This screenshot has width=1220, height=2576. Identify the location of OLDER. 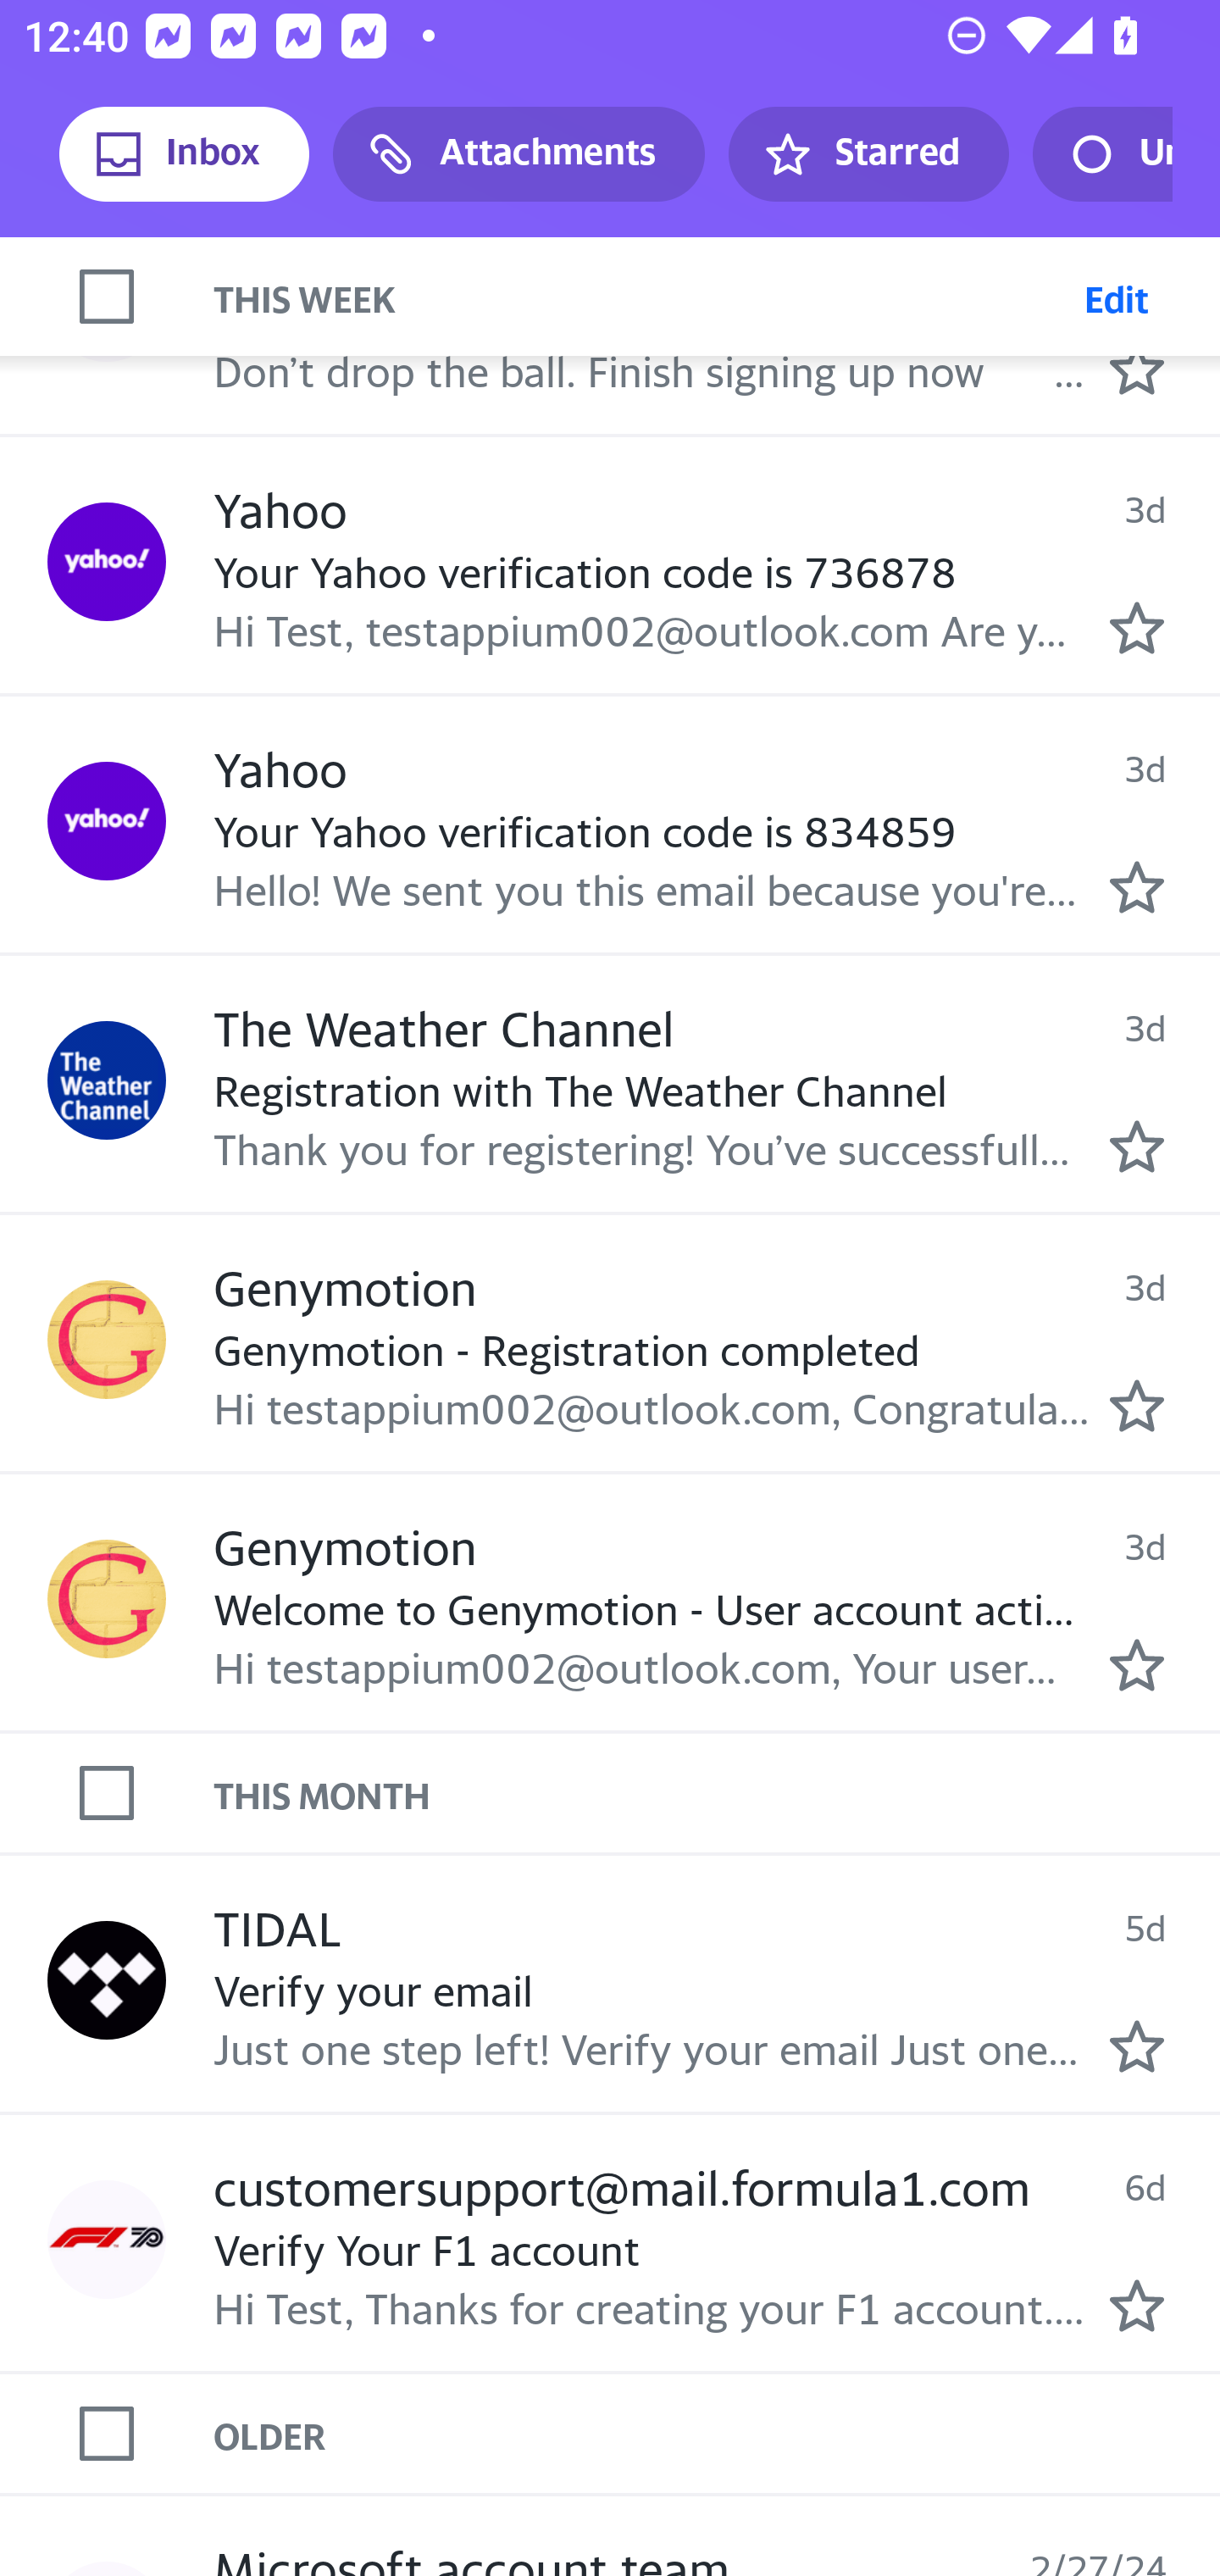
(717, 2433).